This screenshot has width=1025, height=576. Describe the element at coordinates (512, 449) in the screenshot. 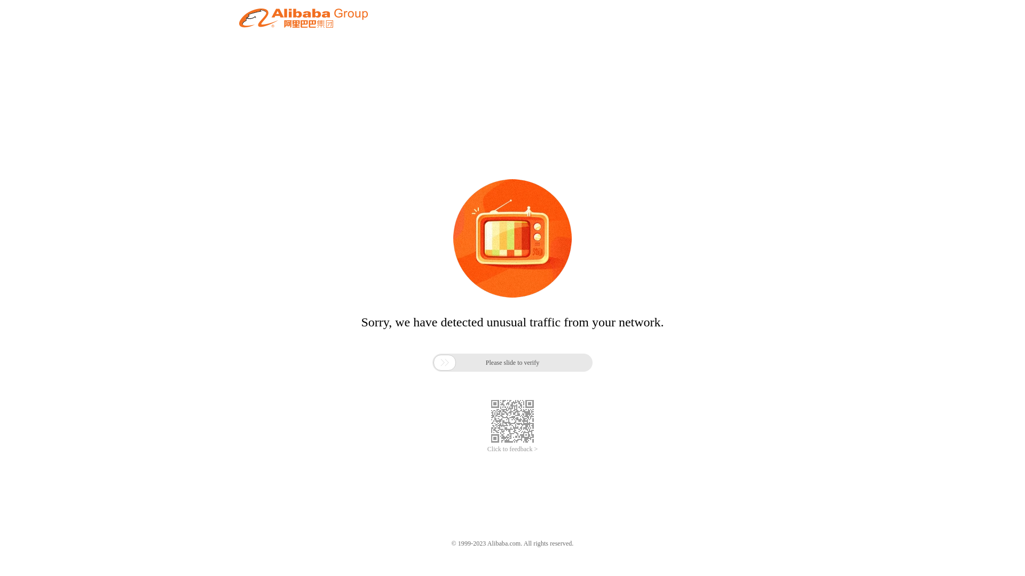

I see `Click to feedback >` at that location.